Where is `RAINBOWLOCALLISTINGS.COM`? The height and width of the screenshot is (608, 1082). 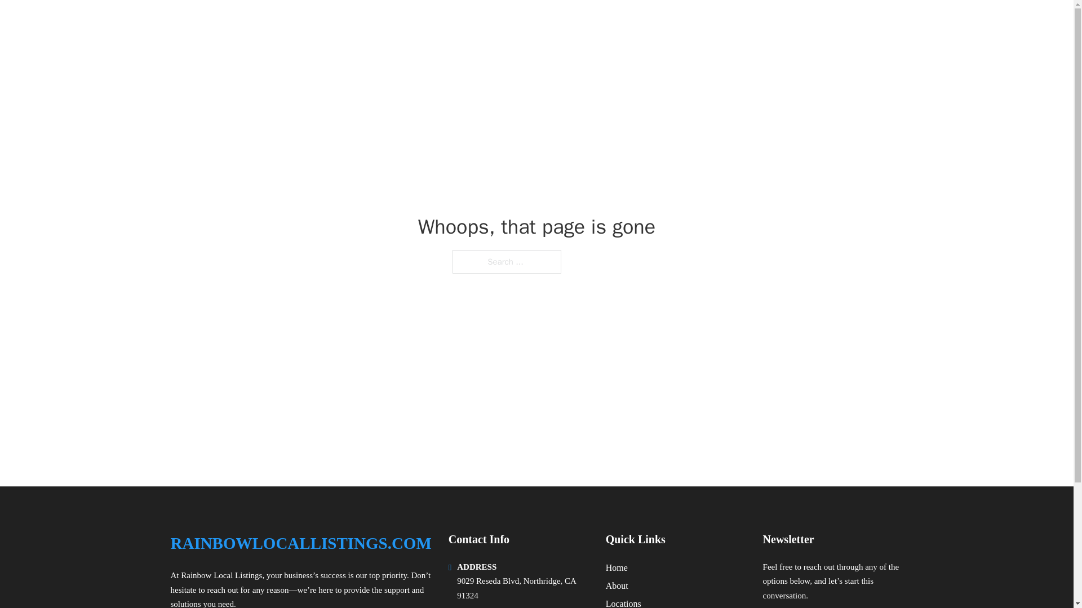 RAINBOWLOCALLISTINGS.COM is located at coordinates (300, 543).